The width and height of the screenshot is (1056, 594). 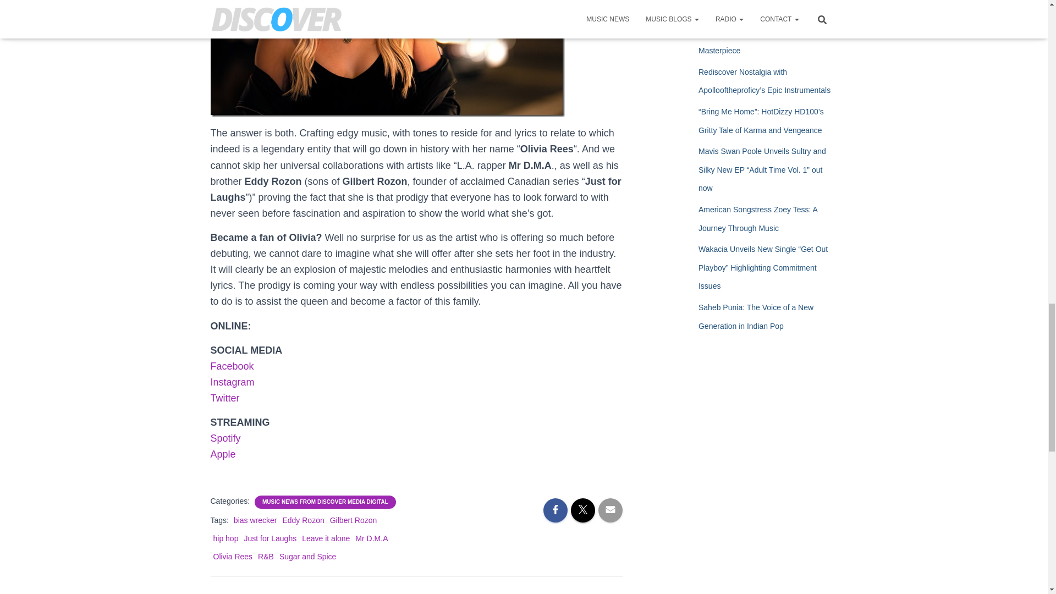 What do you see at coordinates (353, 520) in the screenshot?
I see `Gilbert Rozon` at bounding box center [353, 520].